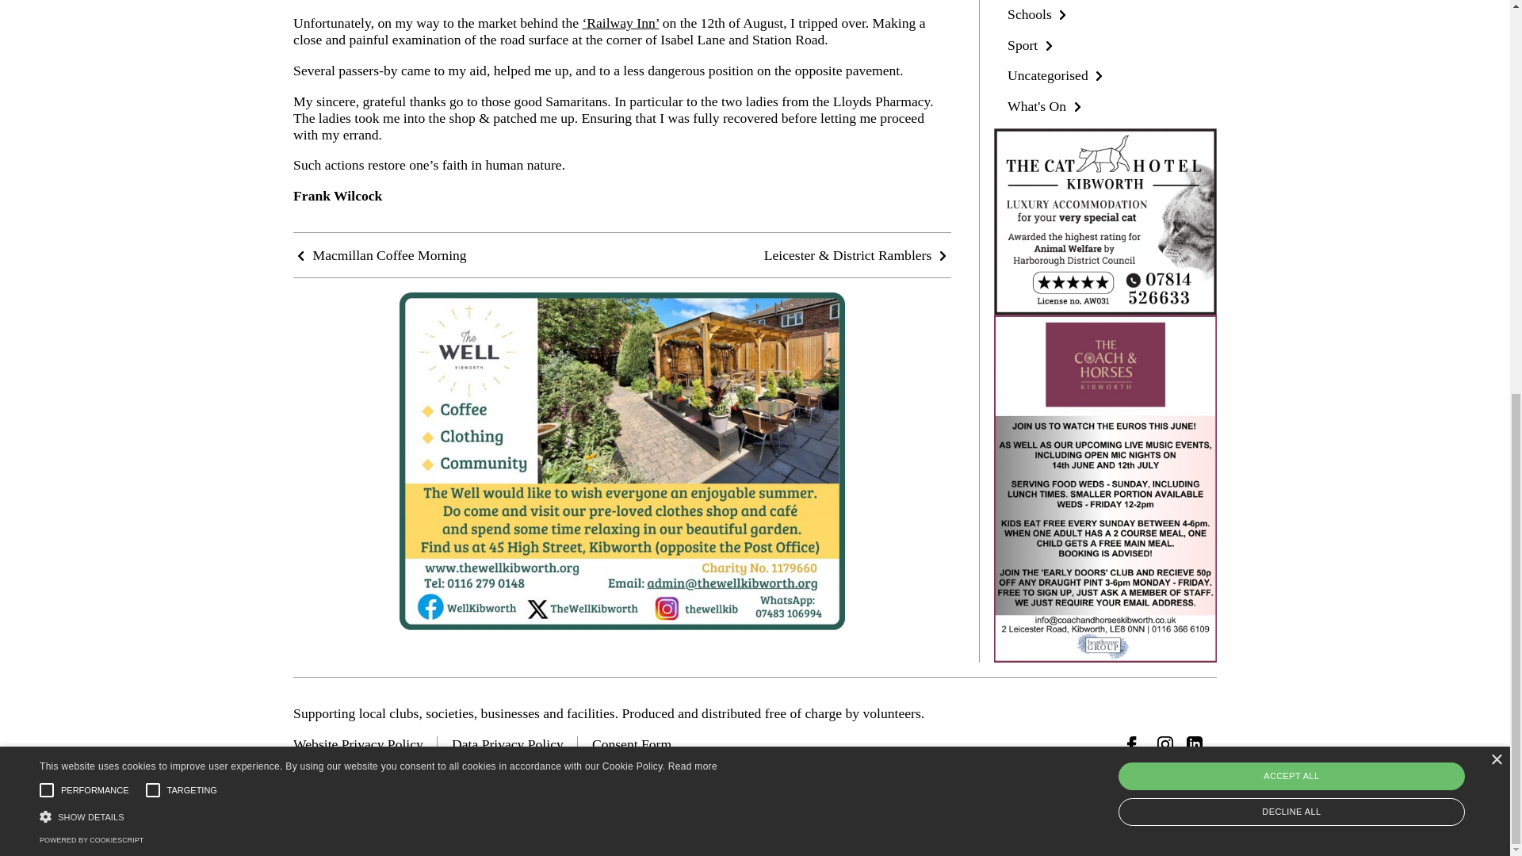 This screenshot has height=856, width=1522. What do you see at coordinates (1032, 44) in the screenshot?
I see `Sport` at bounding box center [1032, 44].